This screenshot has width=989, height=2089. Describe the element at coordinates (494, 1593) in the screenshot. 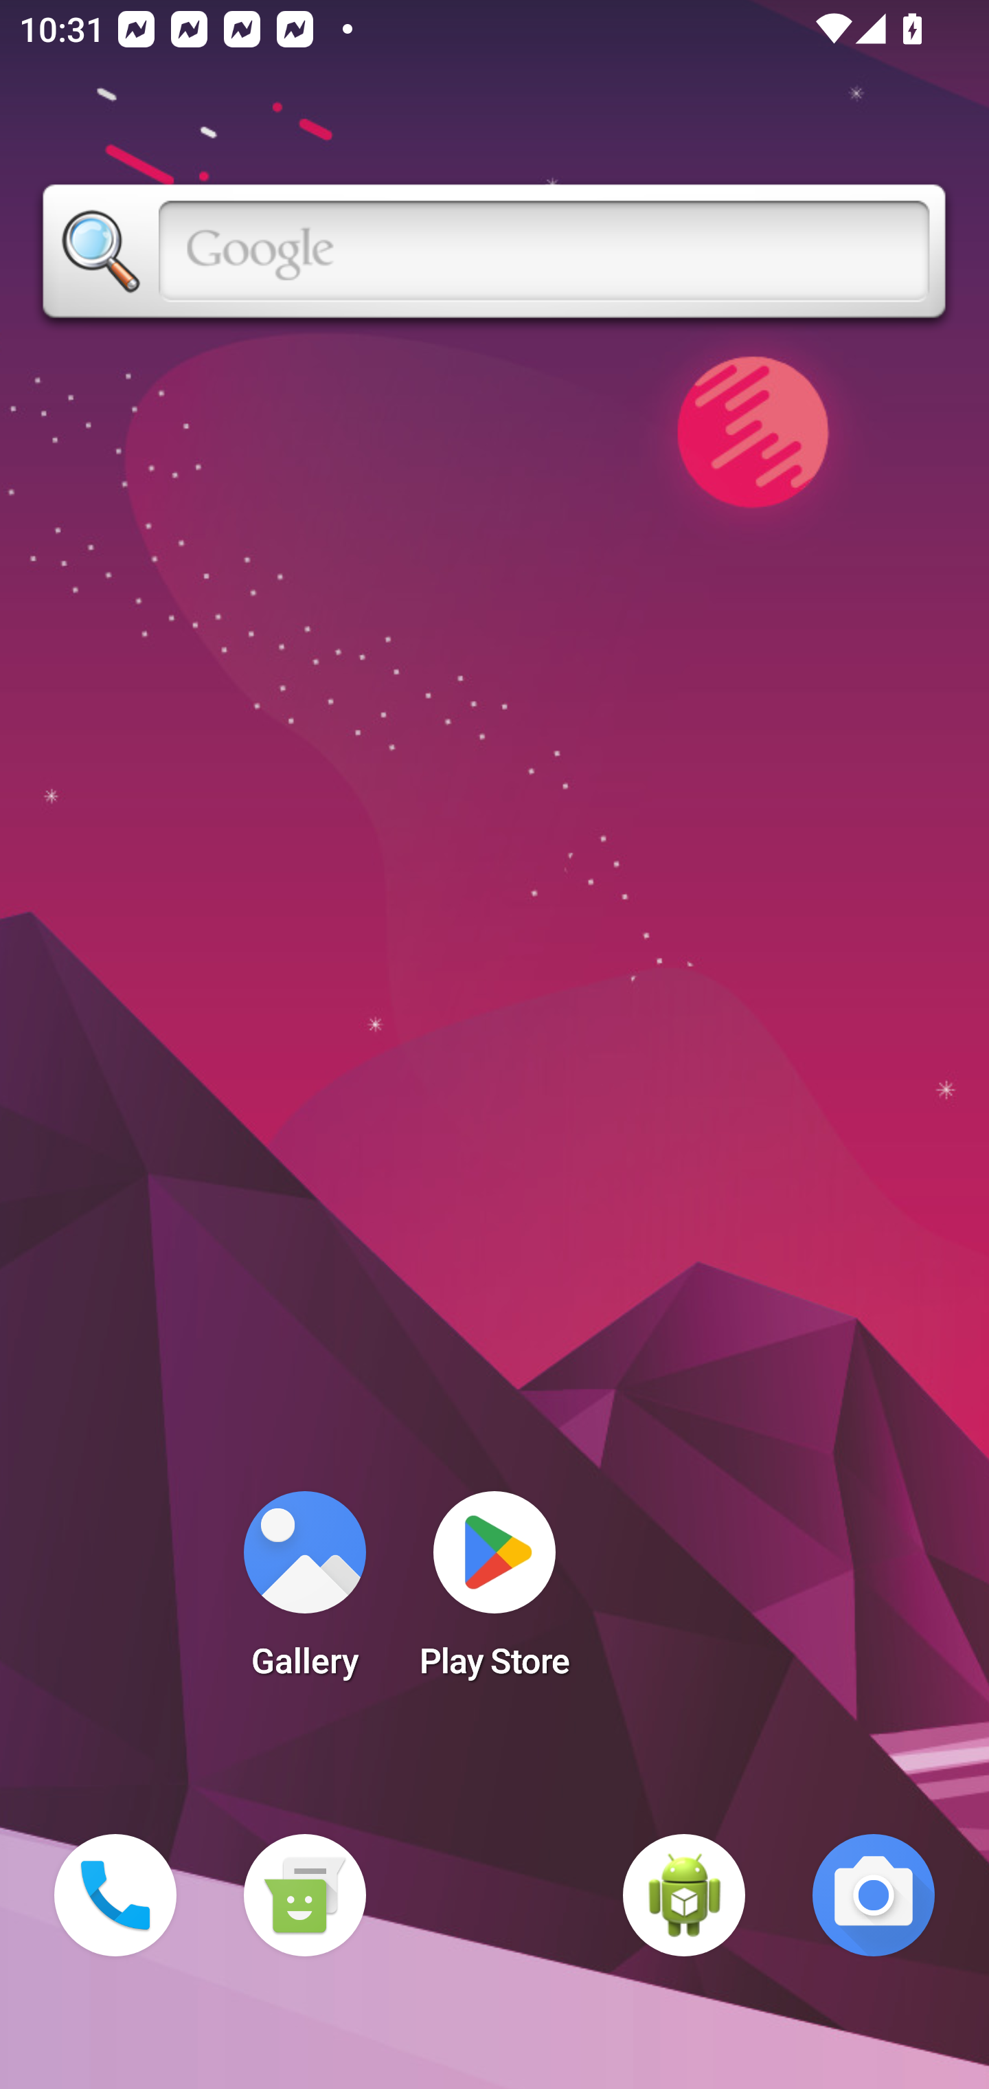

I see `Play Store` at that location.